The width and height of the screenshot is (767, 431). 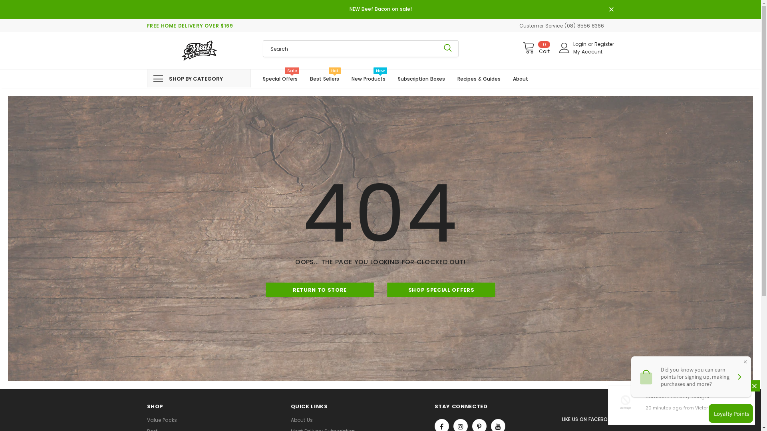 What do you see at coordinates (611, 10) in the screenshot?
I see `close` at bounding box center [611, 10].